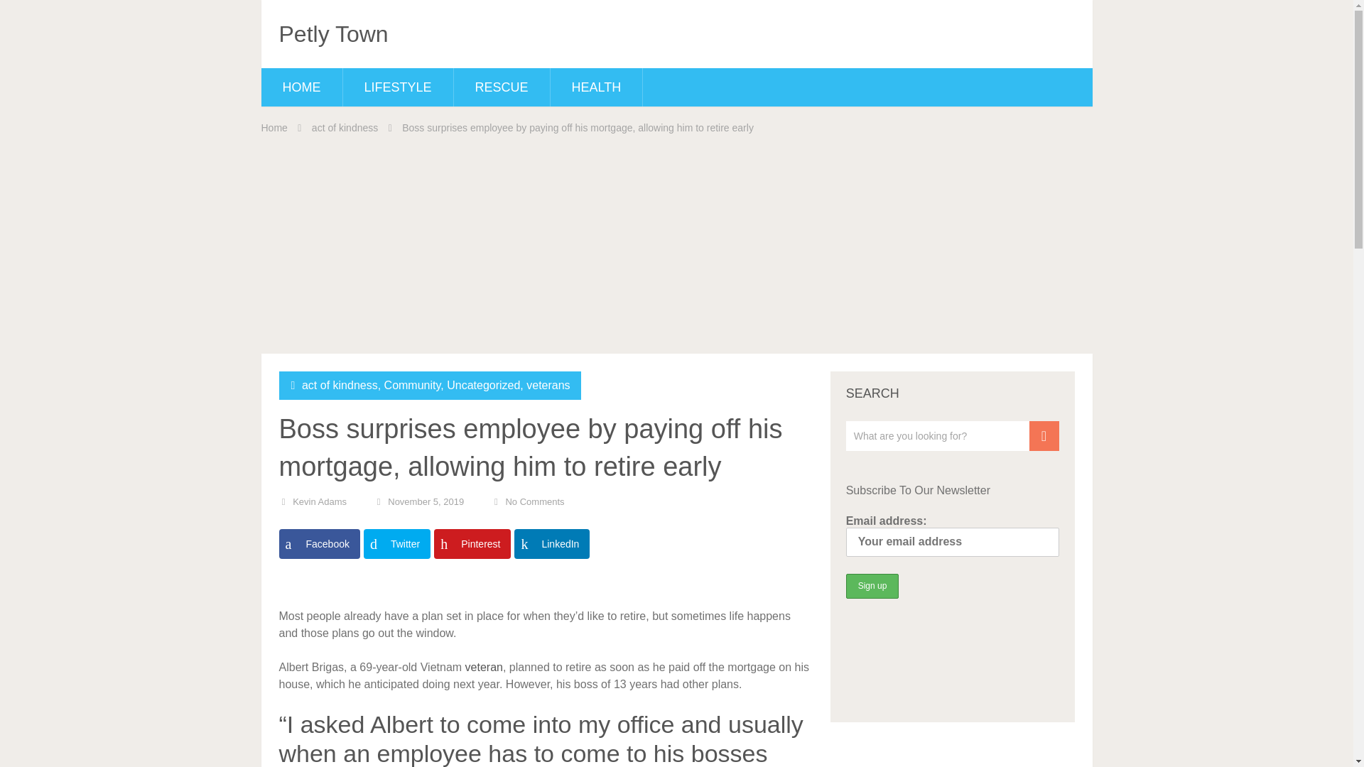 The image size is (1364, 767). Describe the element at coordinates (502, 87) in the screenshot. I see `RESCUE` at that location.